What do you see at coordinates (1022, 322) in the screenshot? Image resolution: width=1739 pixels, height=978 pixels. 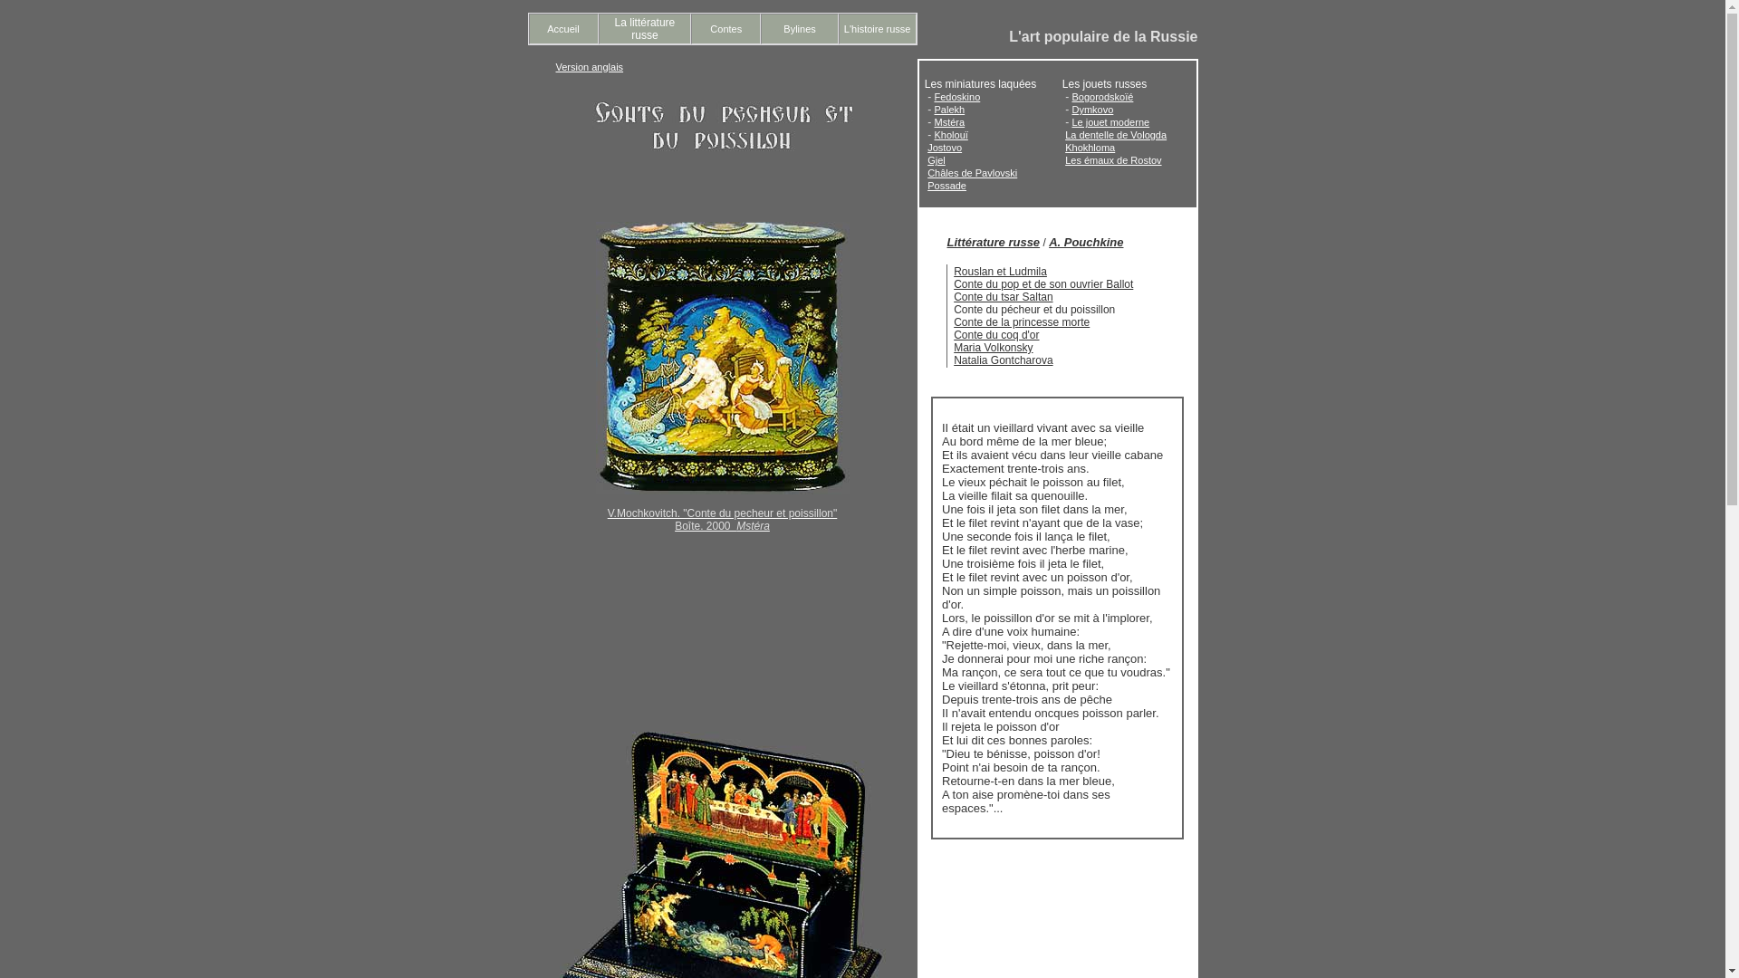 I see `Conte de la princesse morte` at bounding box center [1022, 322].